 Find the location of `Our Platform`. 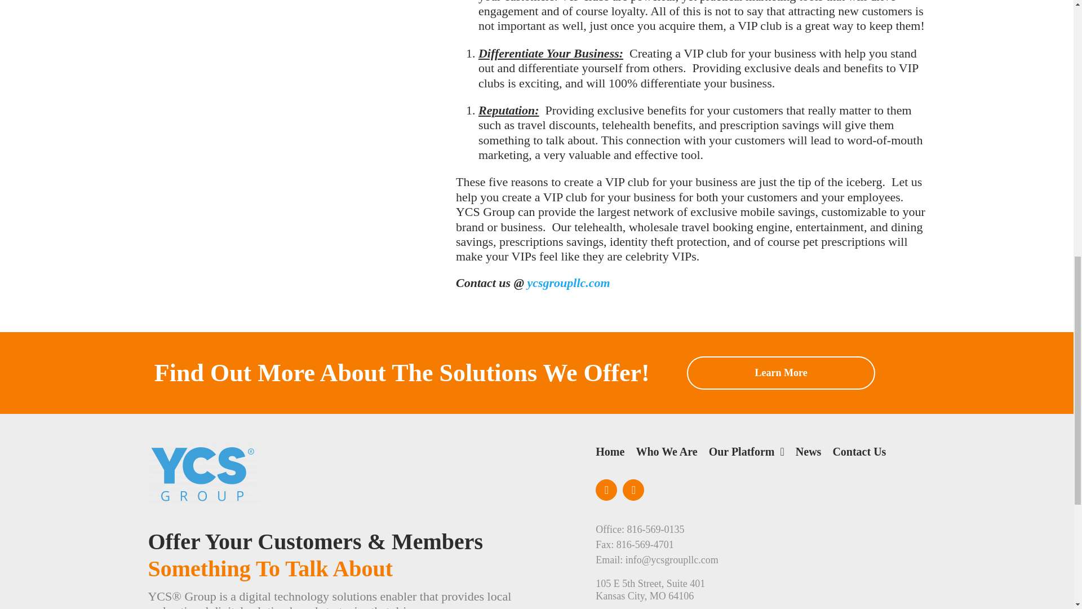

Our Platform is located at coordinates (746, 456).